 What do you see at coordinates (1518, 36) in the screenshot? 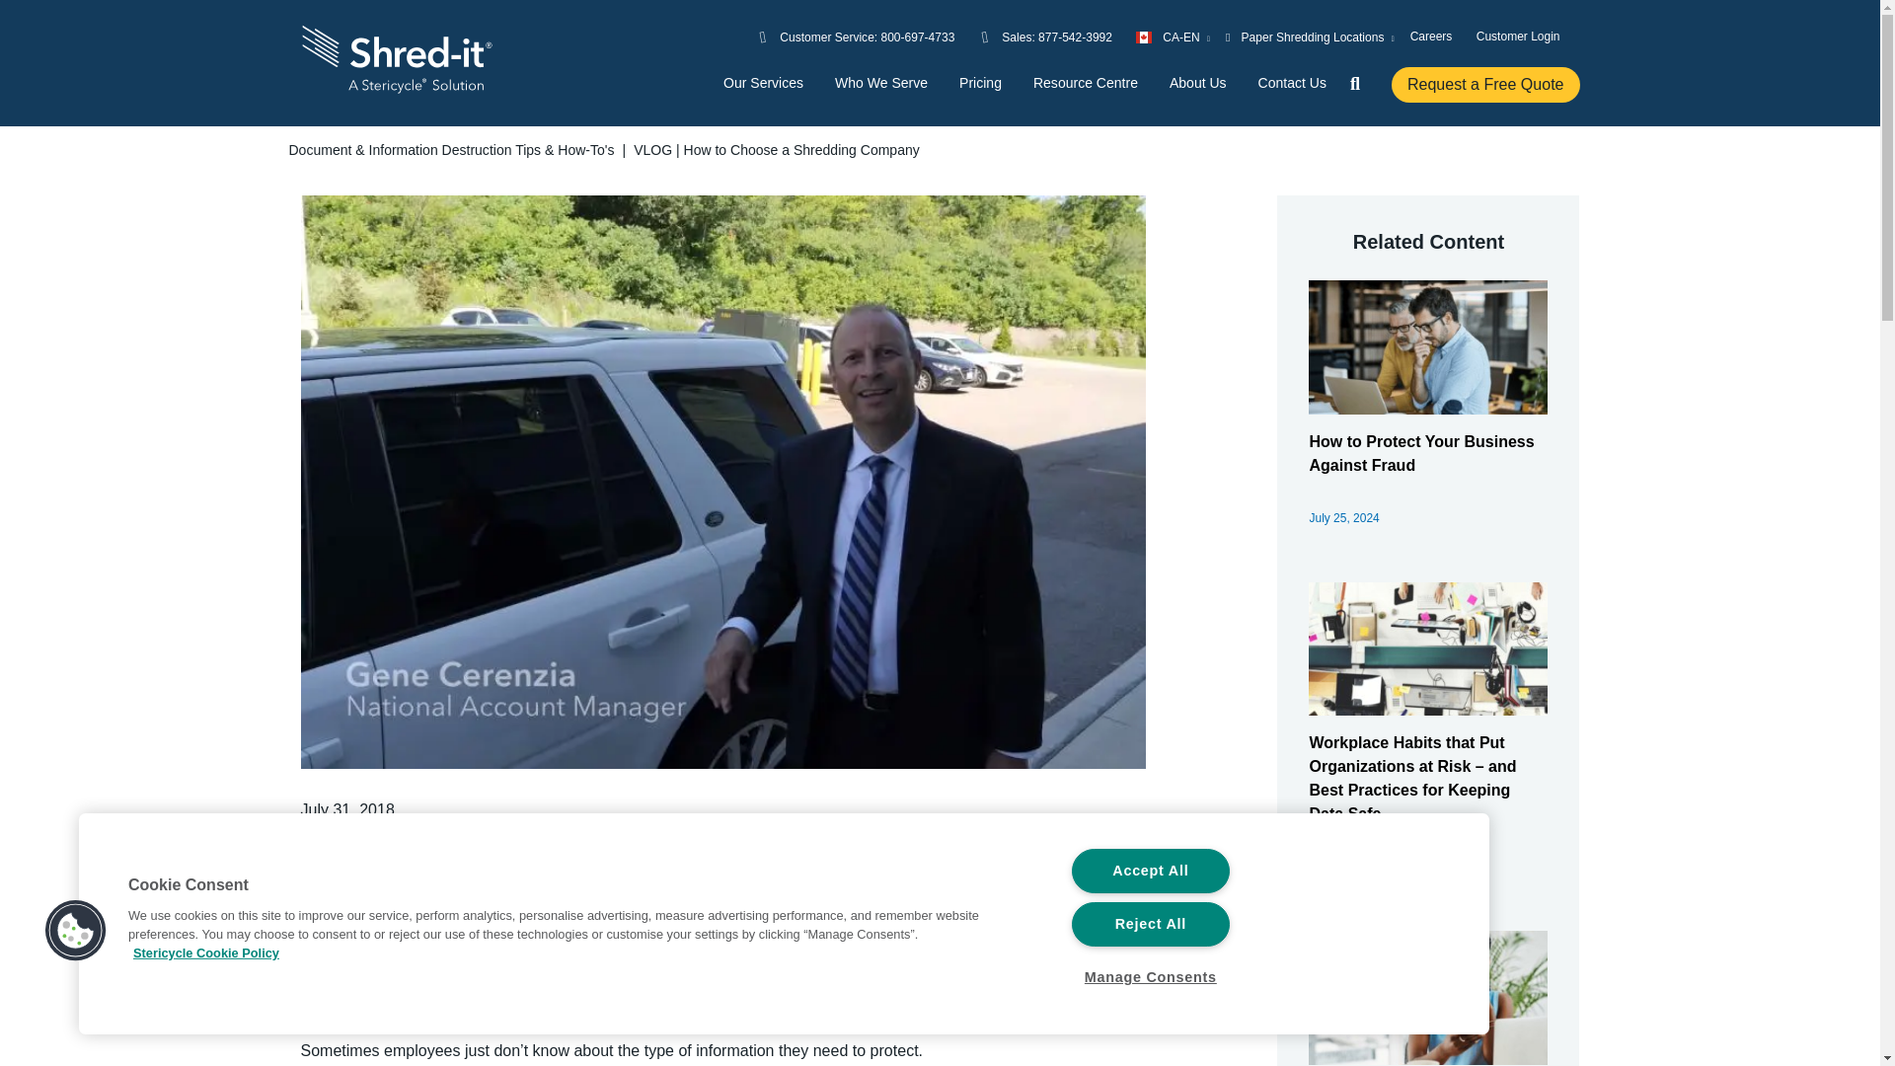
I see `Customer Login` at bounding box center [1518, 36].